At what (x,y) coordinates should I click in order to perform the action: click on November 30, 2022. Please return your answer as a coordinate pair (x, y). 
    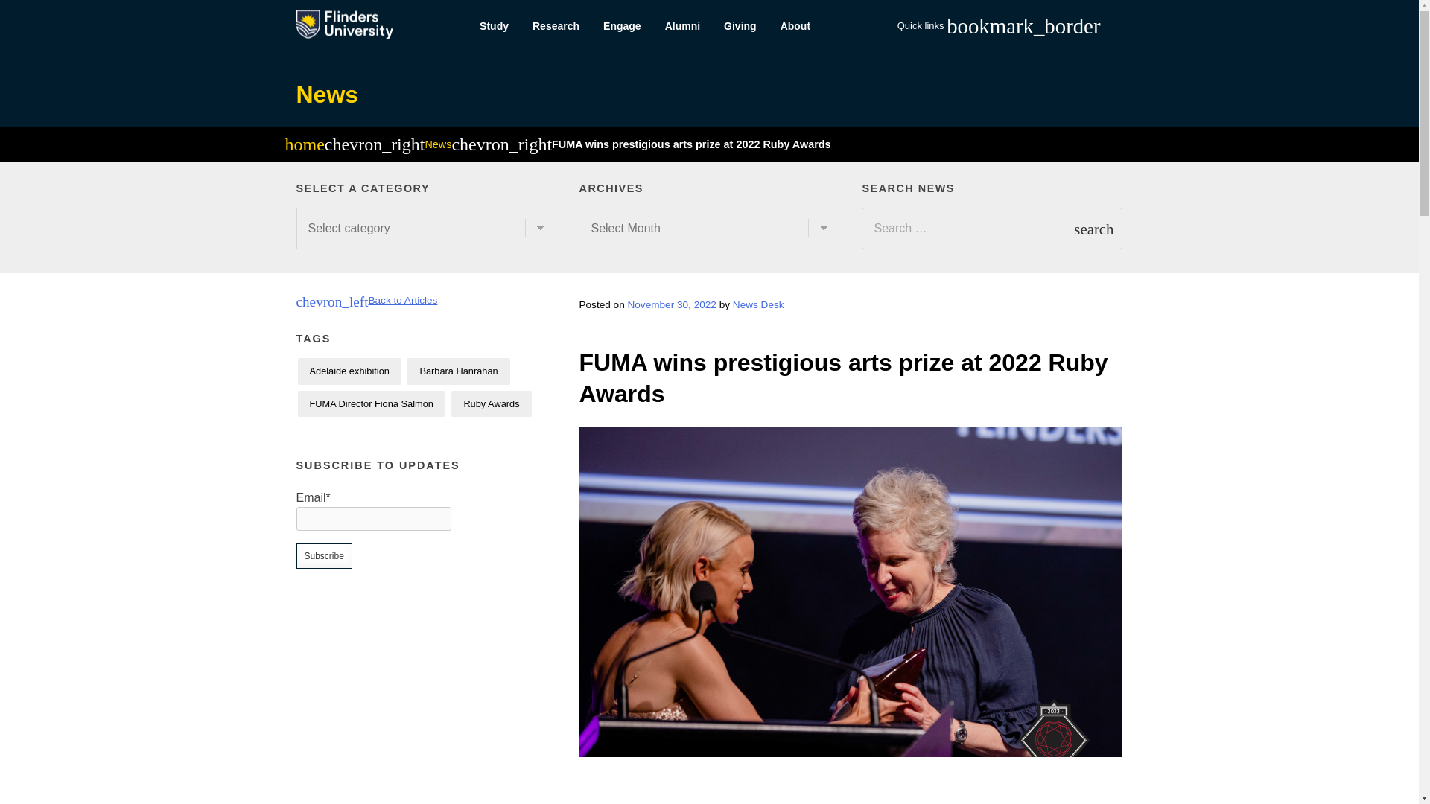
    Looking at the image, I should click on (672, 304).